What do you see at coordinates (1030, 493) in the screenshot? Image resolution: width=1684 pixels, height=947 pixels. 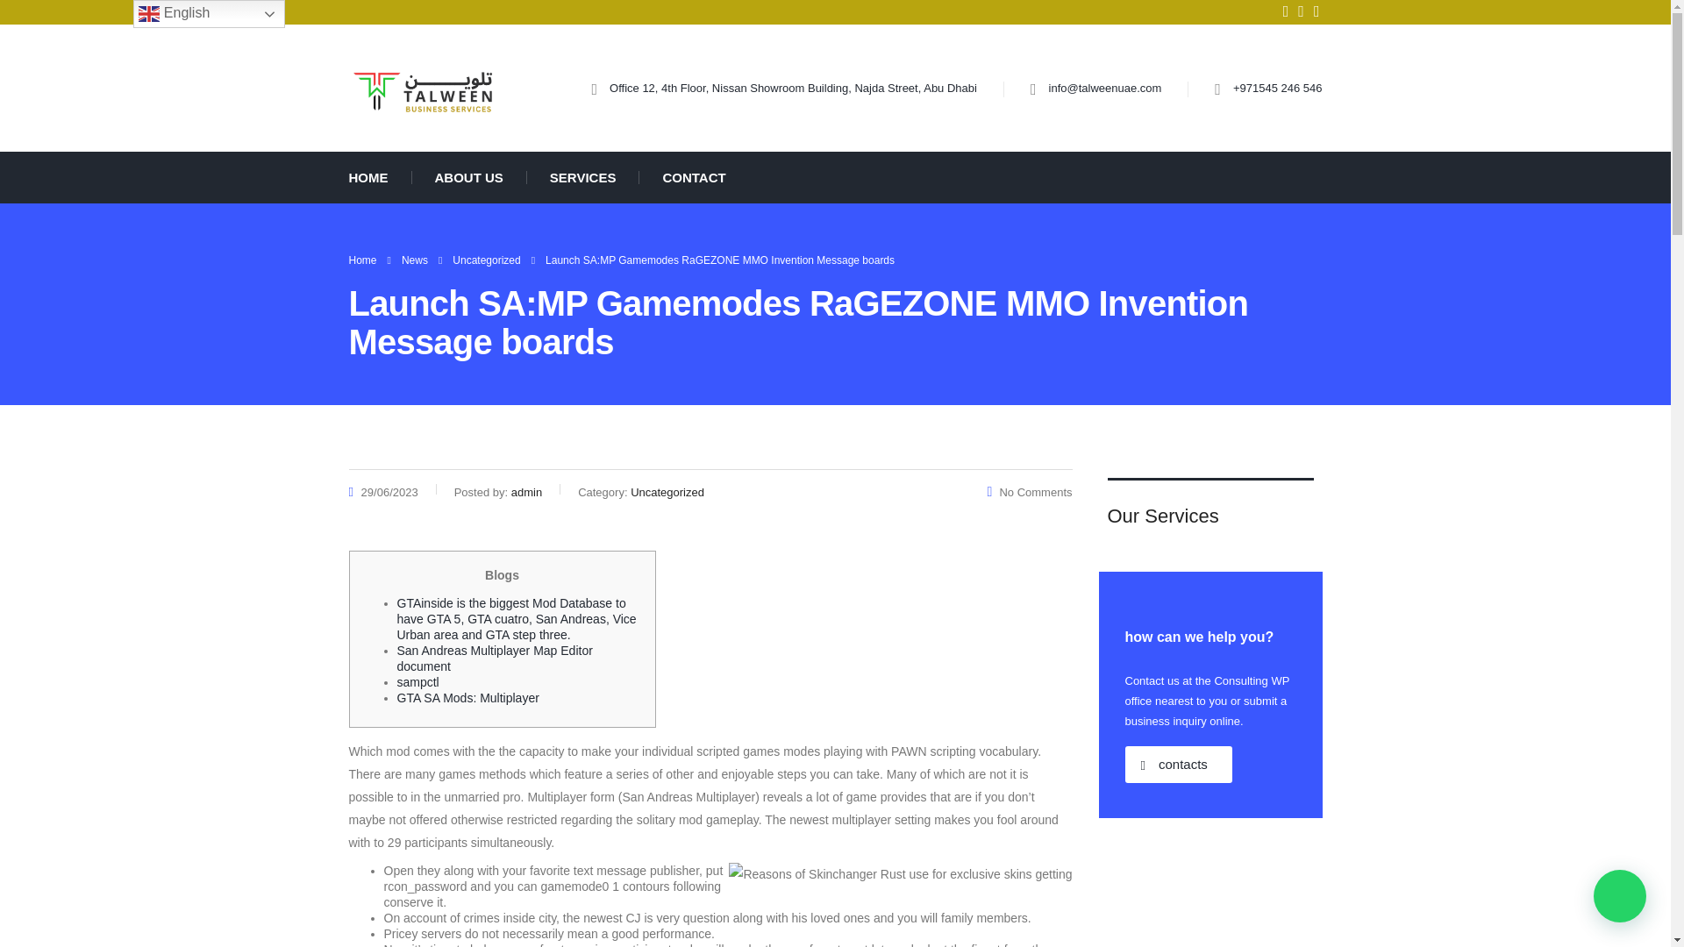 I see `No Comments` at bounding box center [1030, 493].